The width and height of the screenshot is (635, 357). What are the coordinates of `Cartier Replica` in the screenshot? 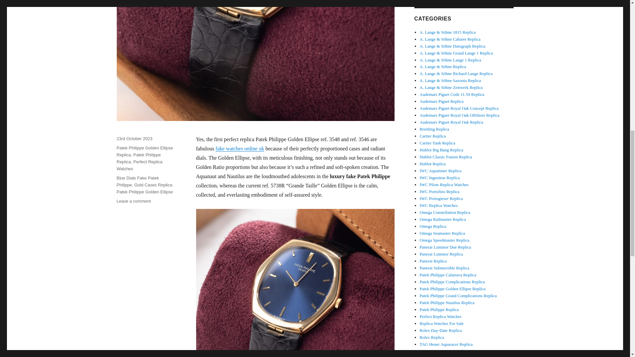 It's located at (433, 136).